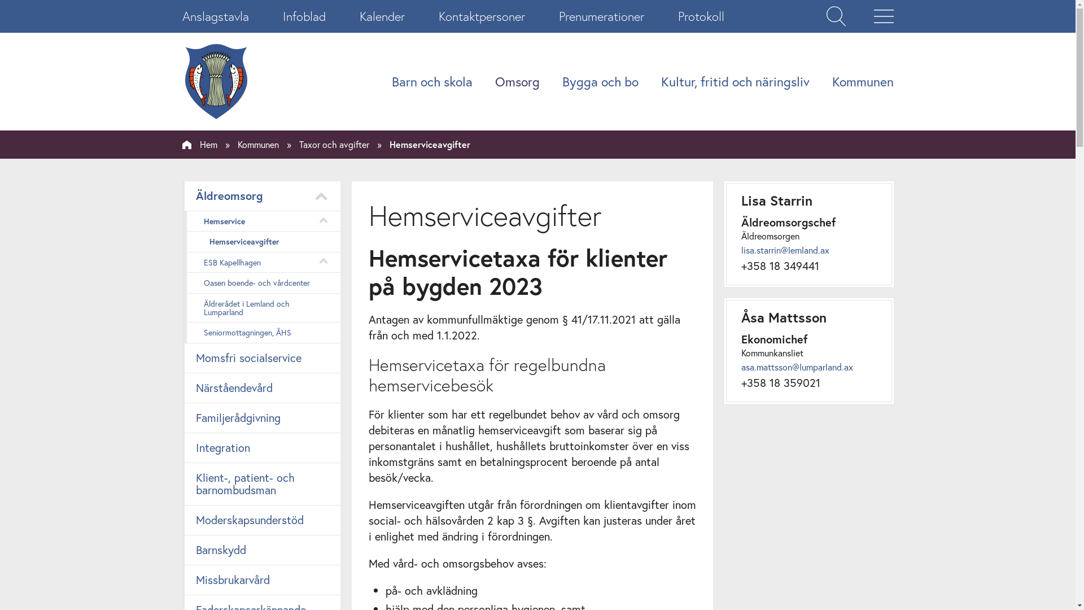 This screenshot has height=610, width=1084. What do you see at coordinates (701, 16) in the screenshot?
I see `Protokoll` at bounding box center [701, 16].